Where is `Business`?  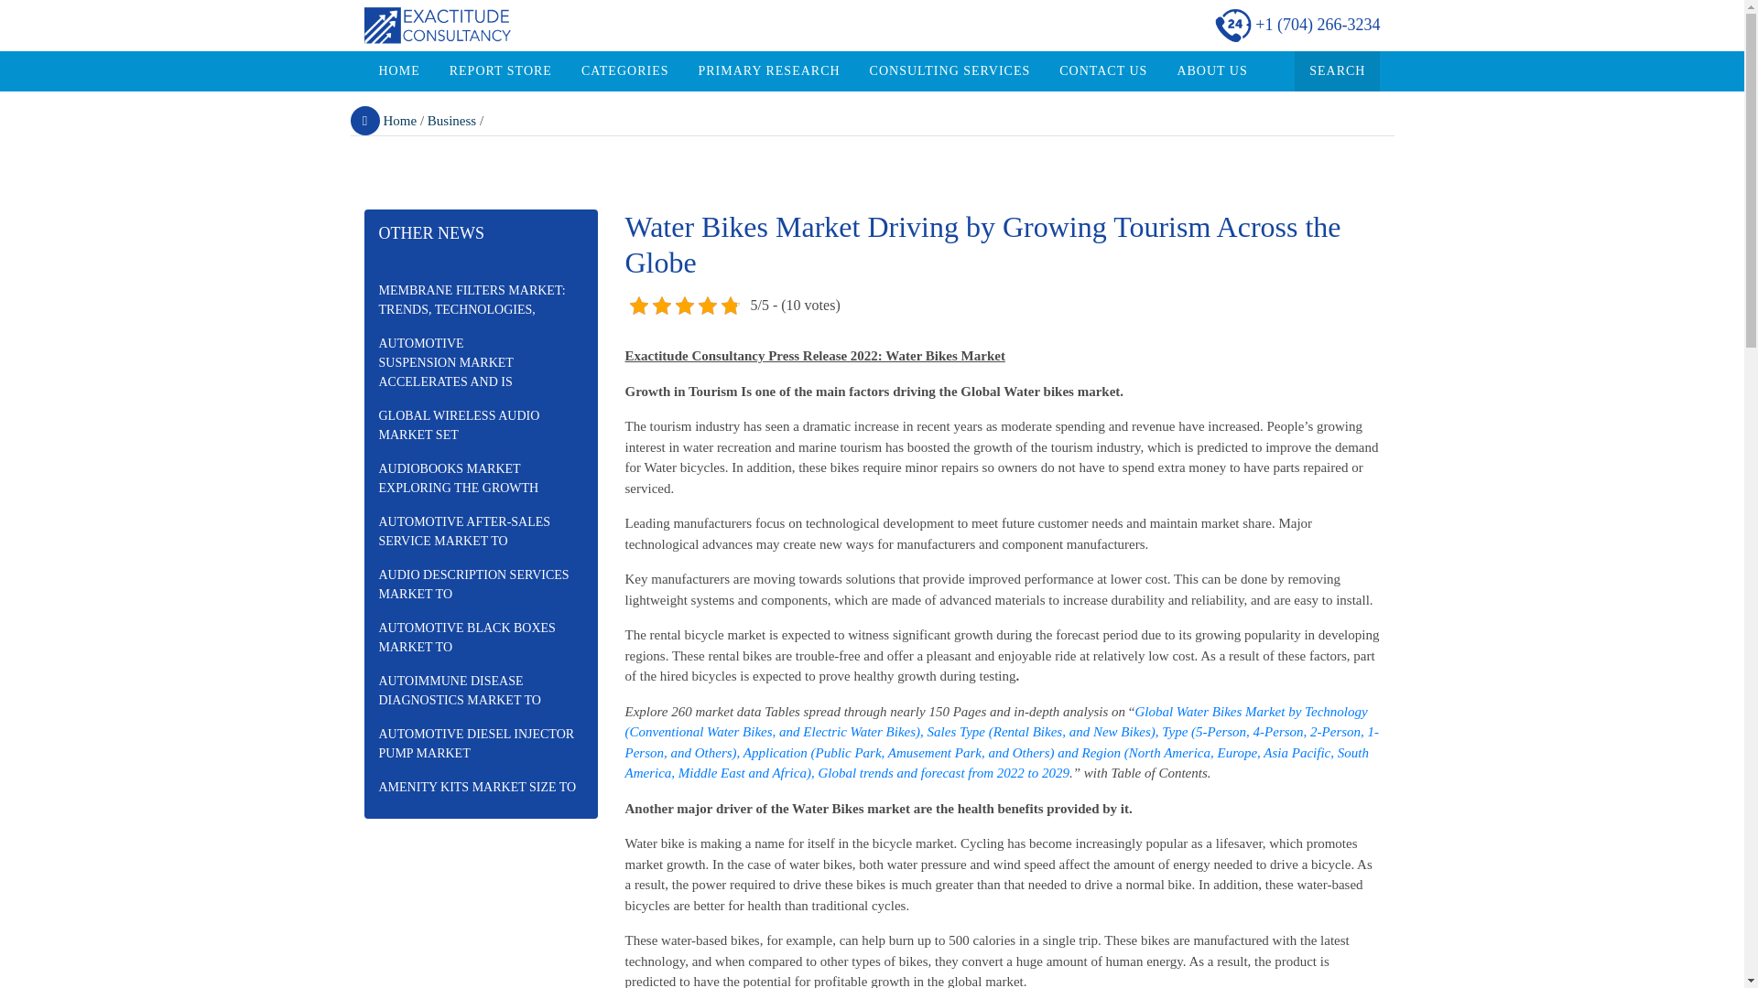 Business is located at coordinates (451, 121).